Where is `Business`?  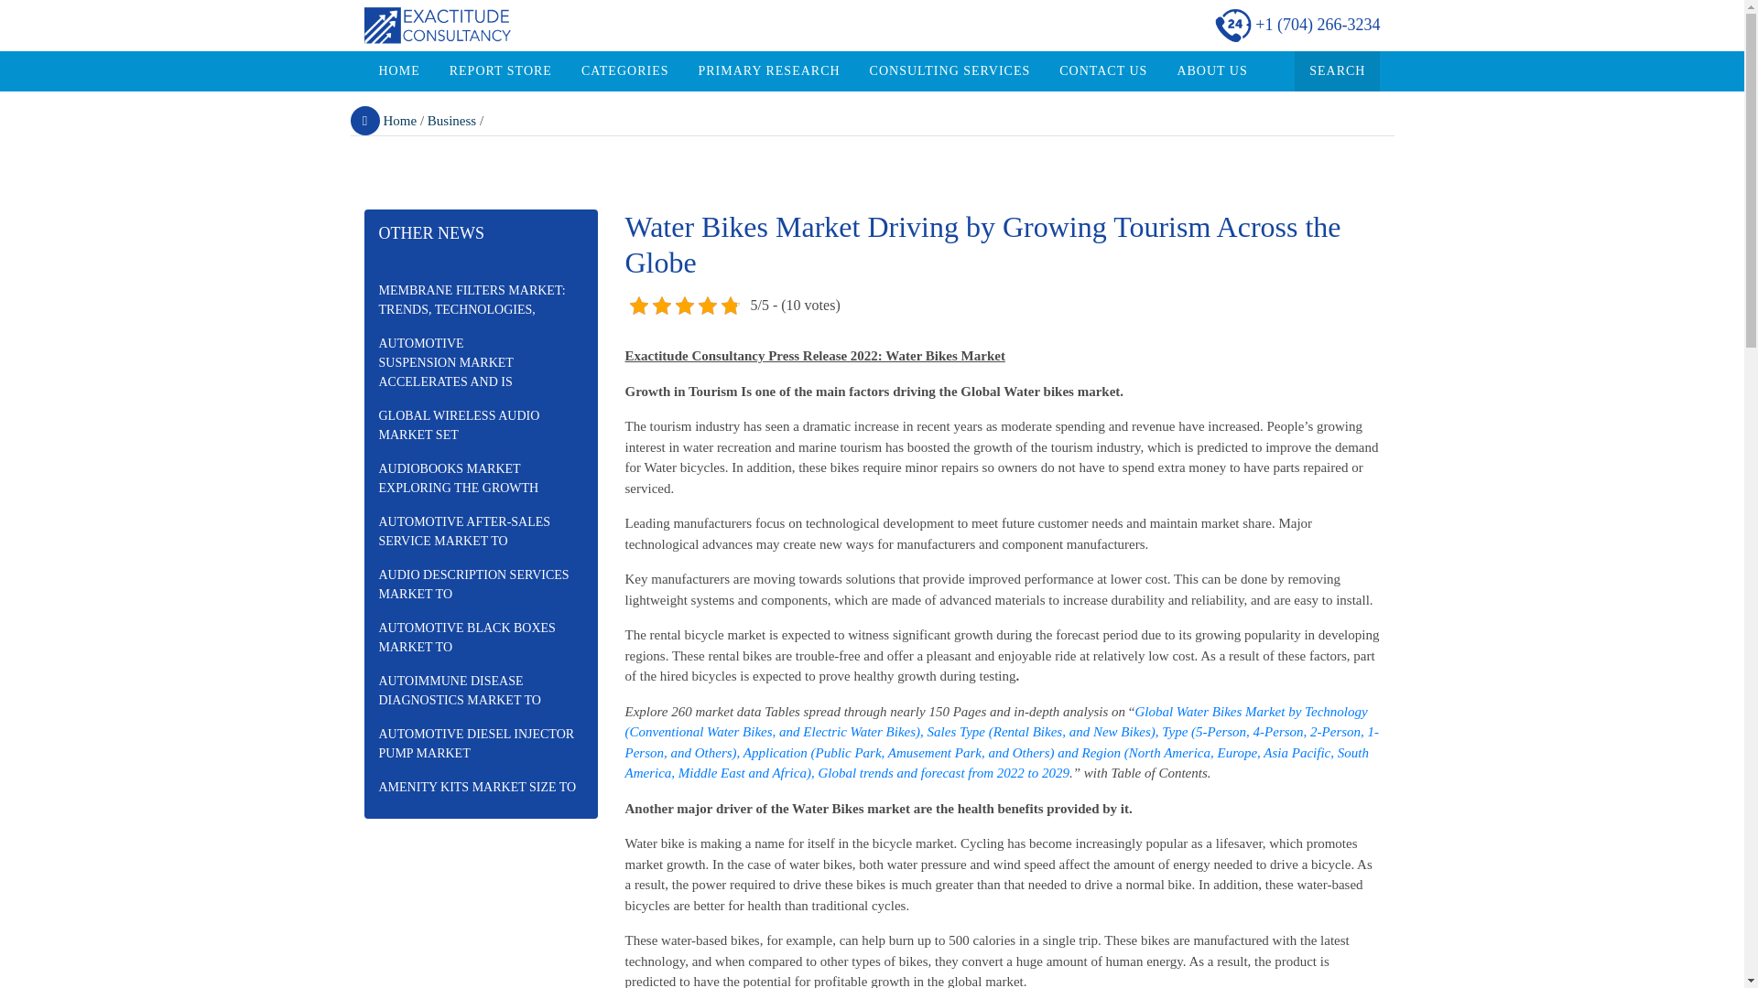 Business is located at coordinates (451, 121).